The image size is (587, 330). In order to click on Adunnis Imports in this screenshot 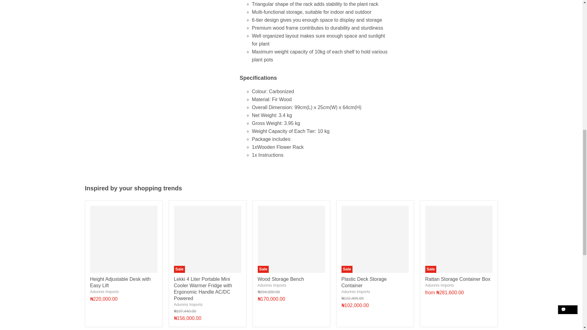, I will do `click(272, 285)`.